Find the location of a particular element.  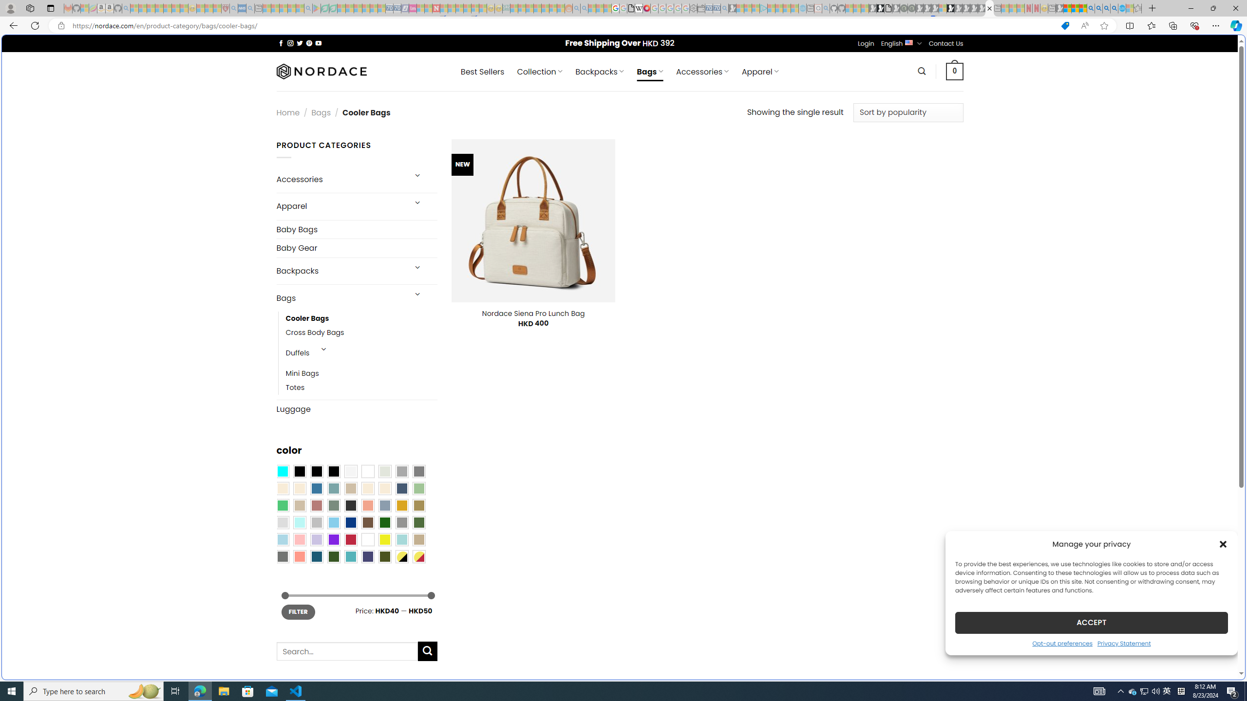

Navy Blue is located at coordinates (350, 523).